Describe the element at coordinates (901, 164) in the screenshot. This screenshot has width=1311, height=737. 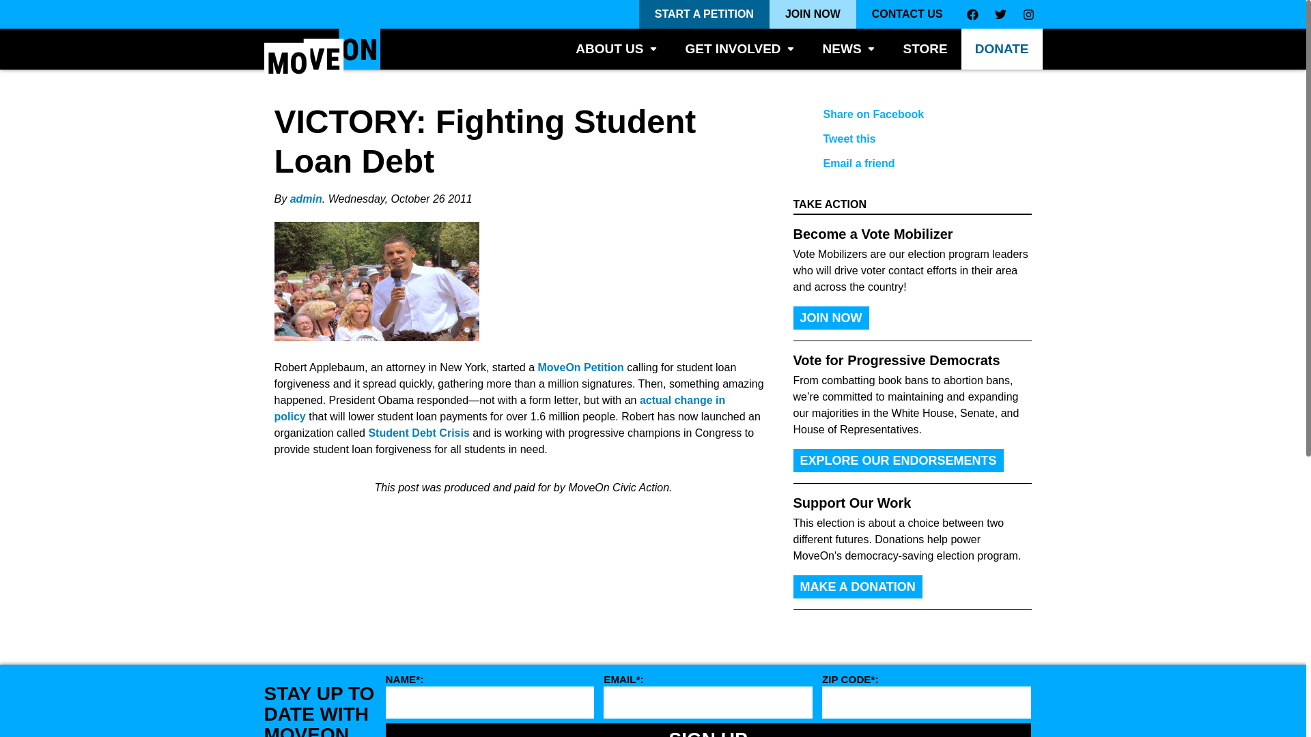
I see `Email a friend` at that location.